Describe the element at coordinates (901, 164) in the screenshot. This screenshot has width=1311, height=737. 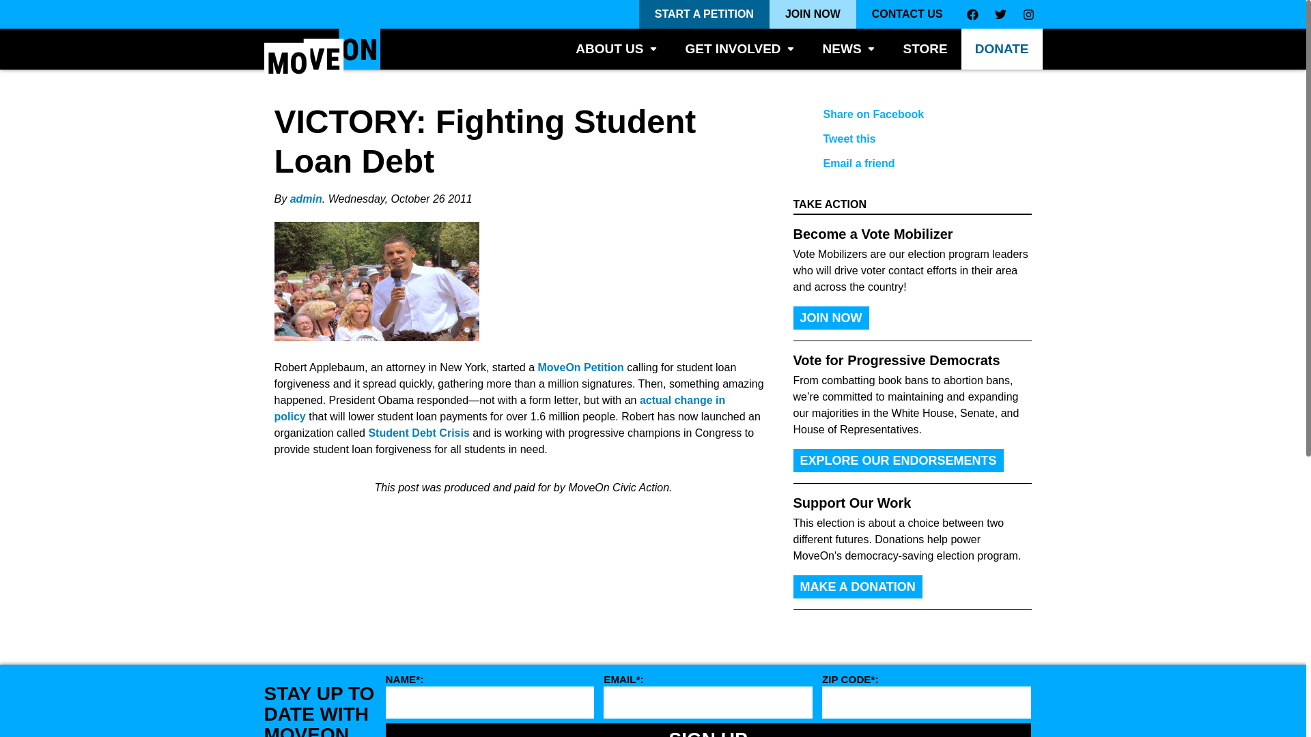
I see `Email a friend` at that location.